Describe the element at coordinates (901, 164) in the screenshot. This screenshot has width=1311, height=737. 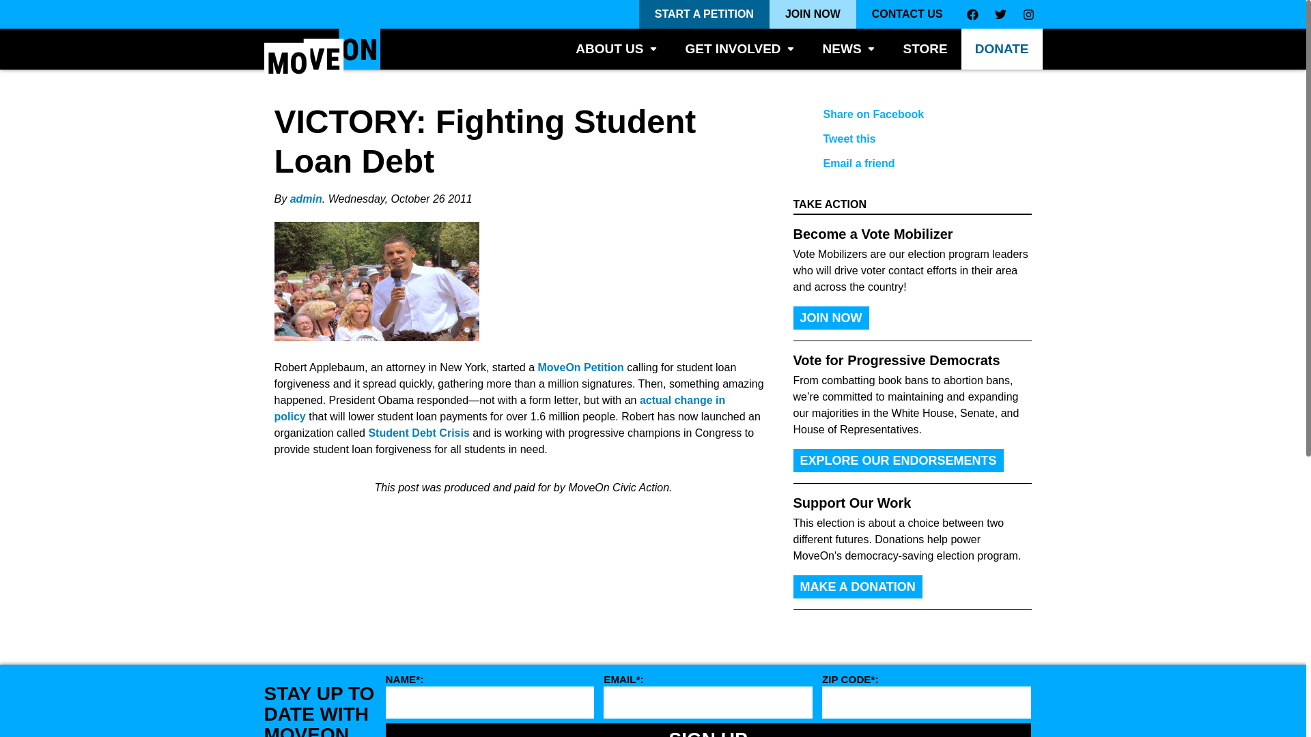
I see `Email a friend` at that location.